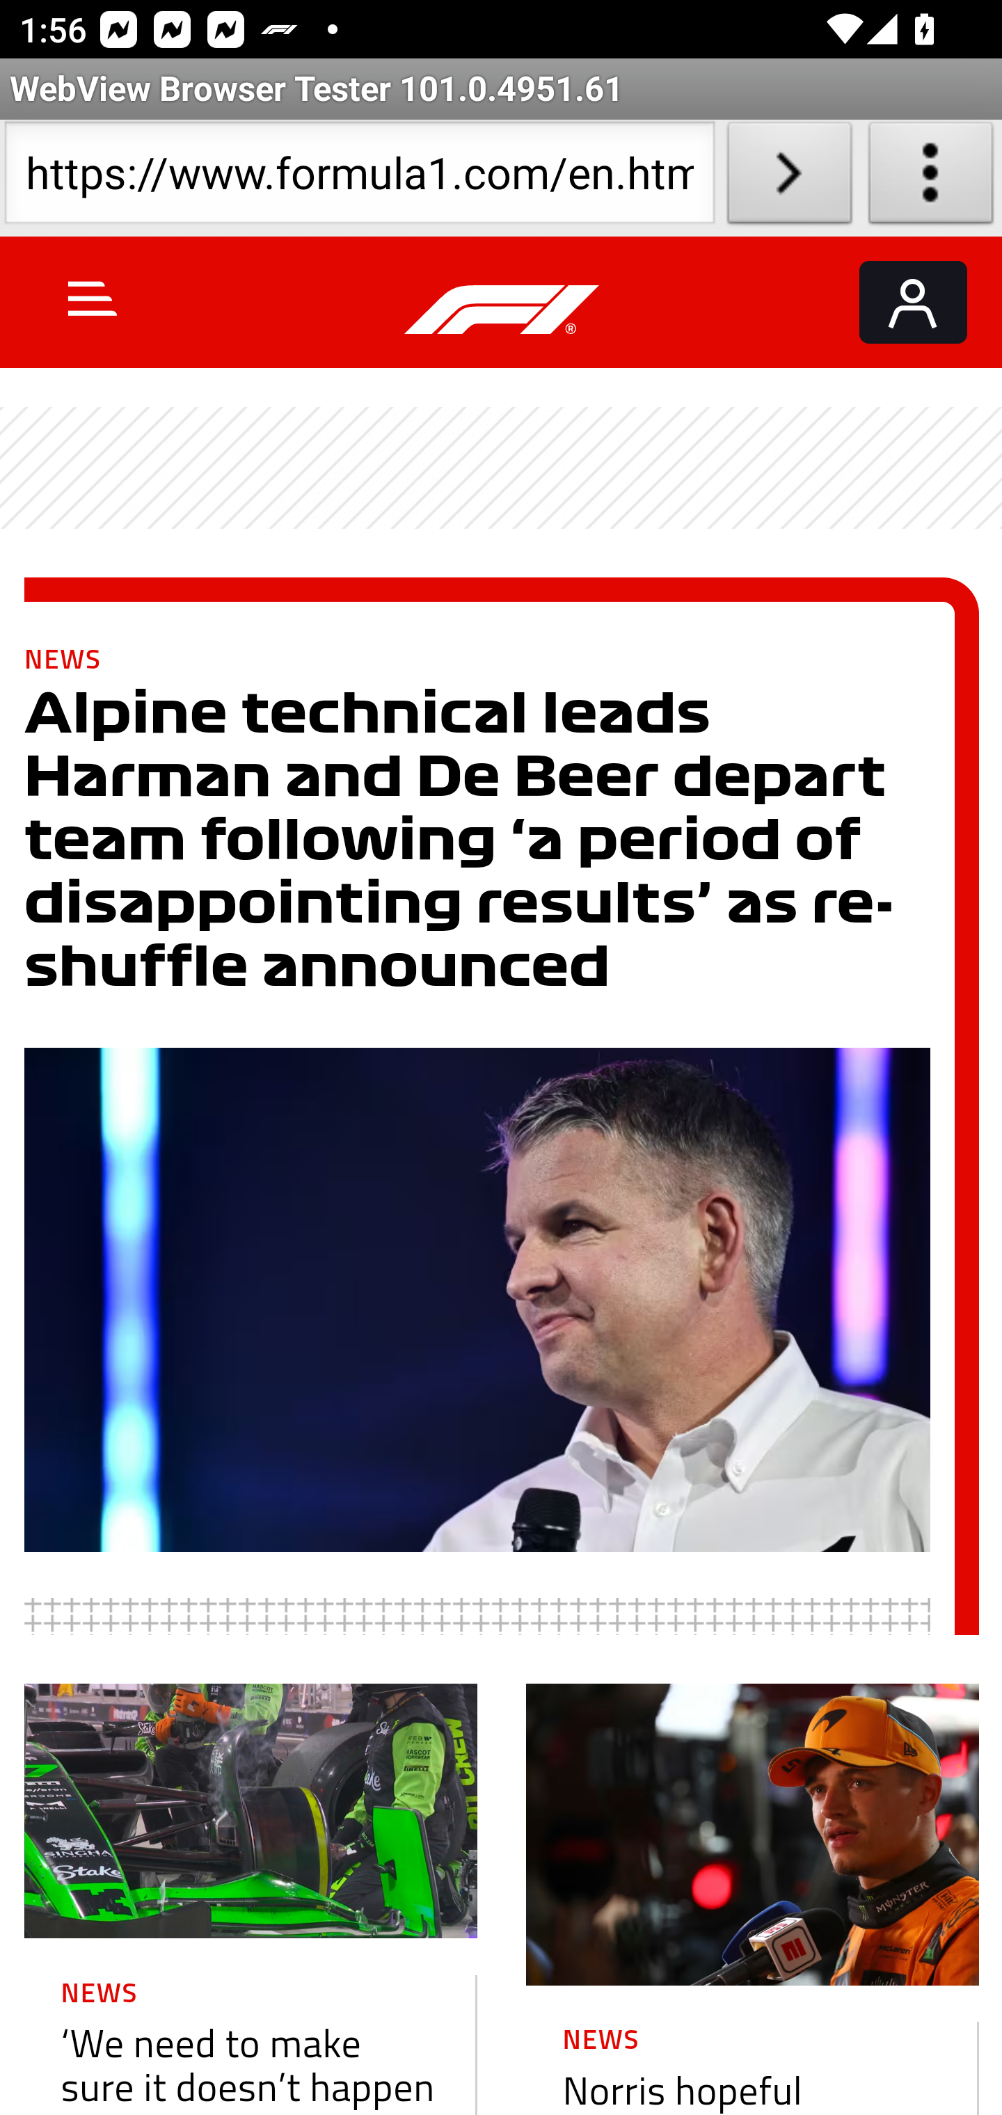 The image size is (1002, 2115). I want to click on  Login/Register  Login/Register, so click(913, 302).